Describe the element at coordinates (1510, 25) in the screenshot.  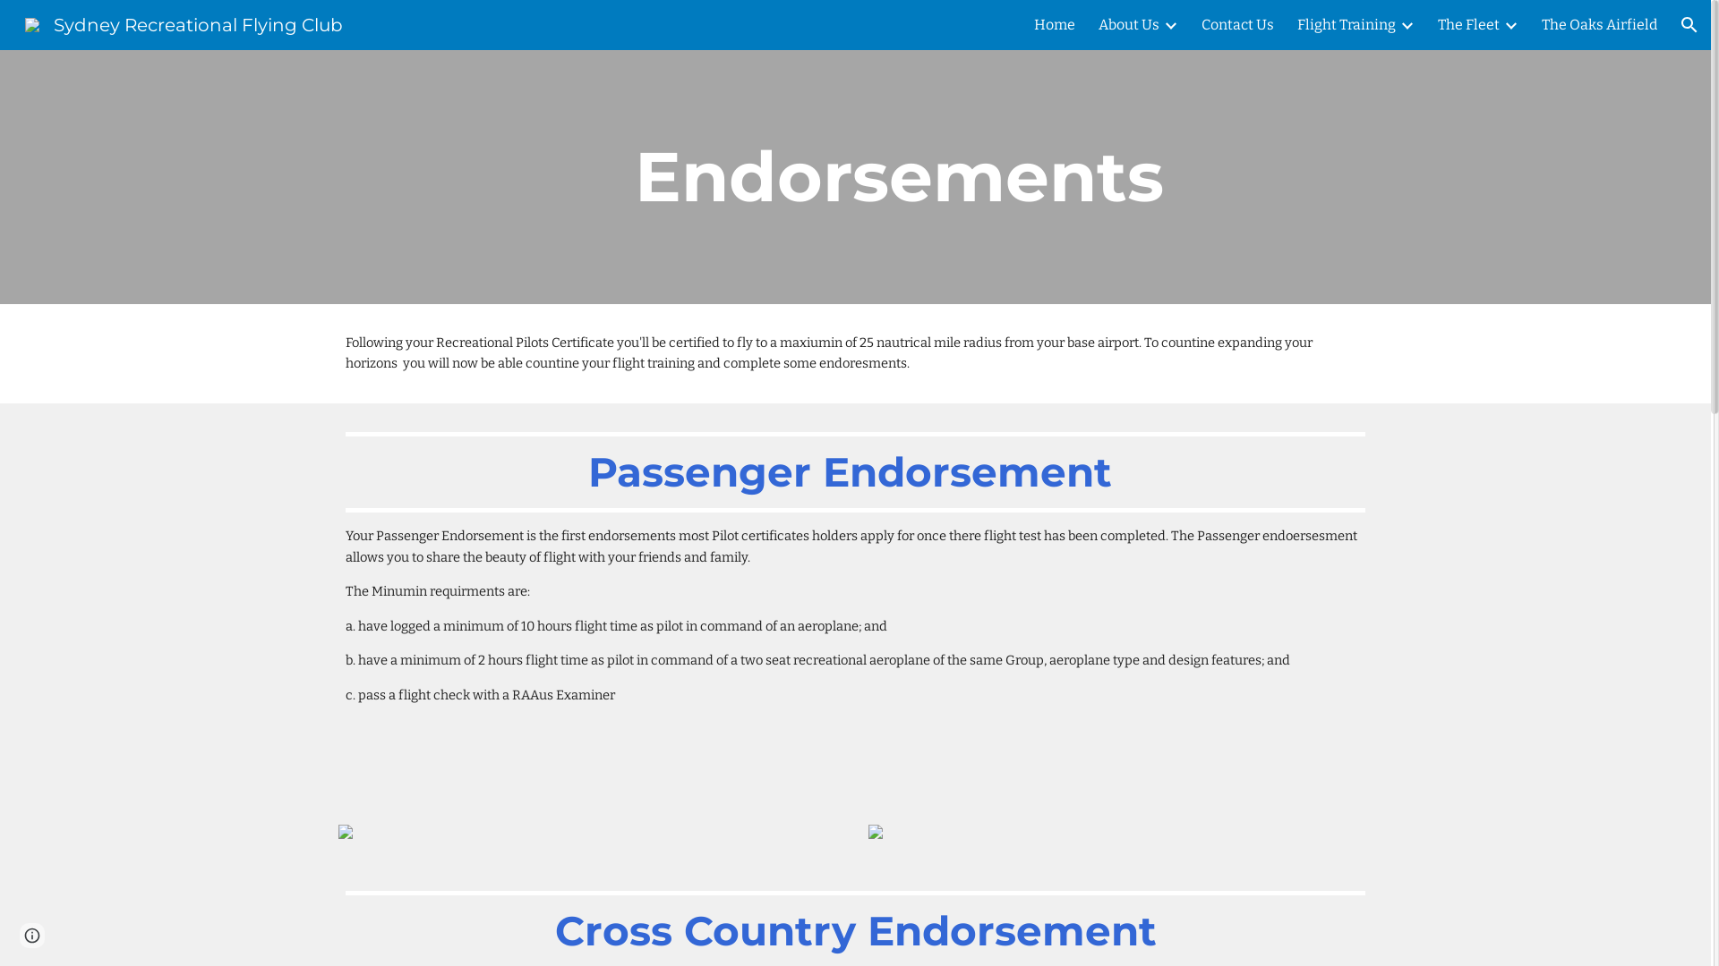
I see `Expand/Collapse` at that location.